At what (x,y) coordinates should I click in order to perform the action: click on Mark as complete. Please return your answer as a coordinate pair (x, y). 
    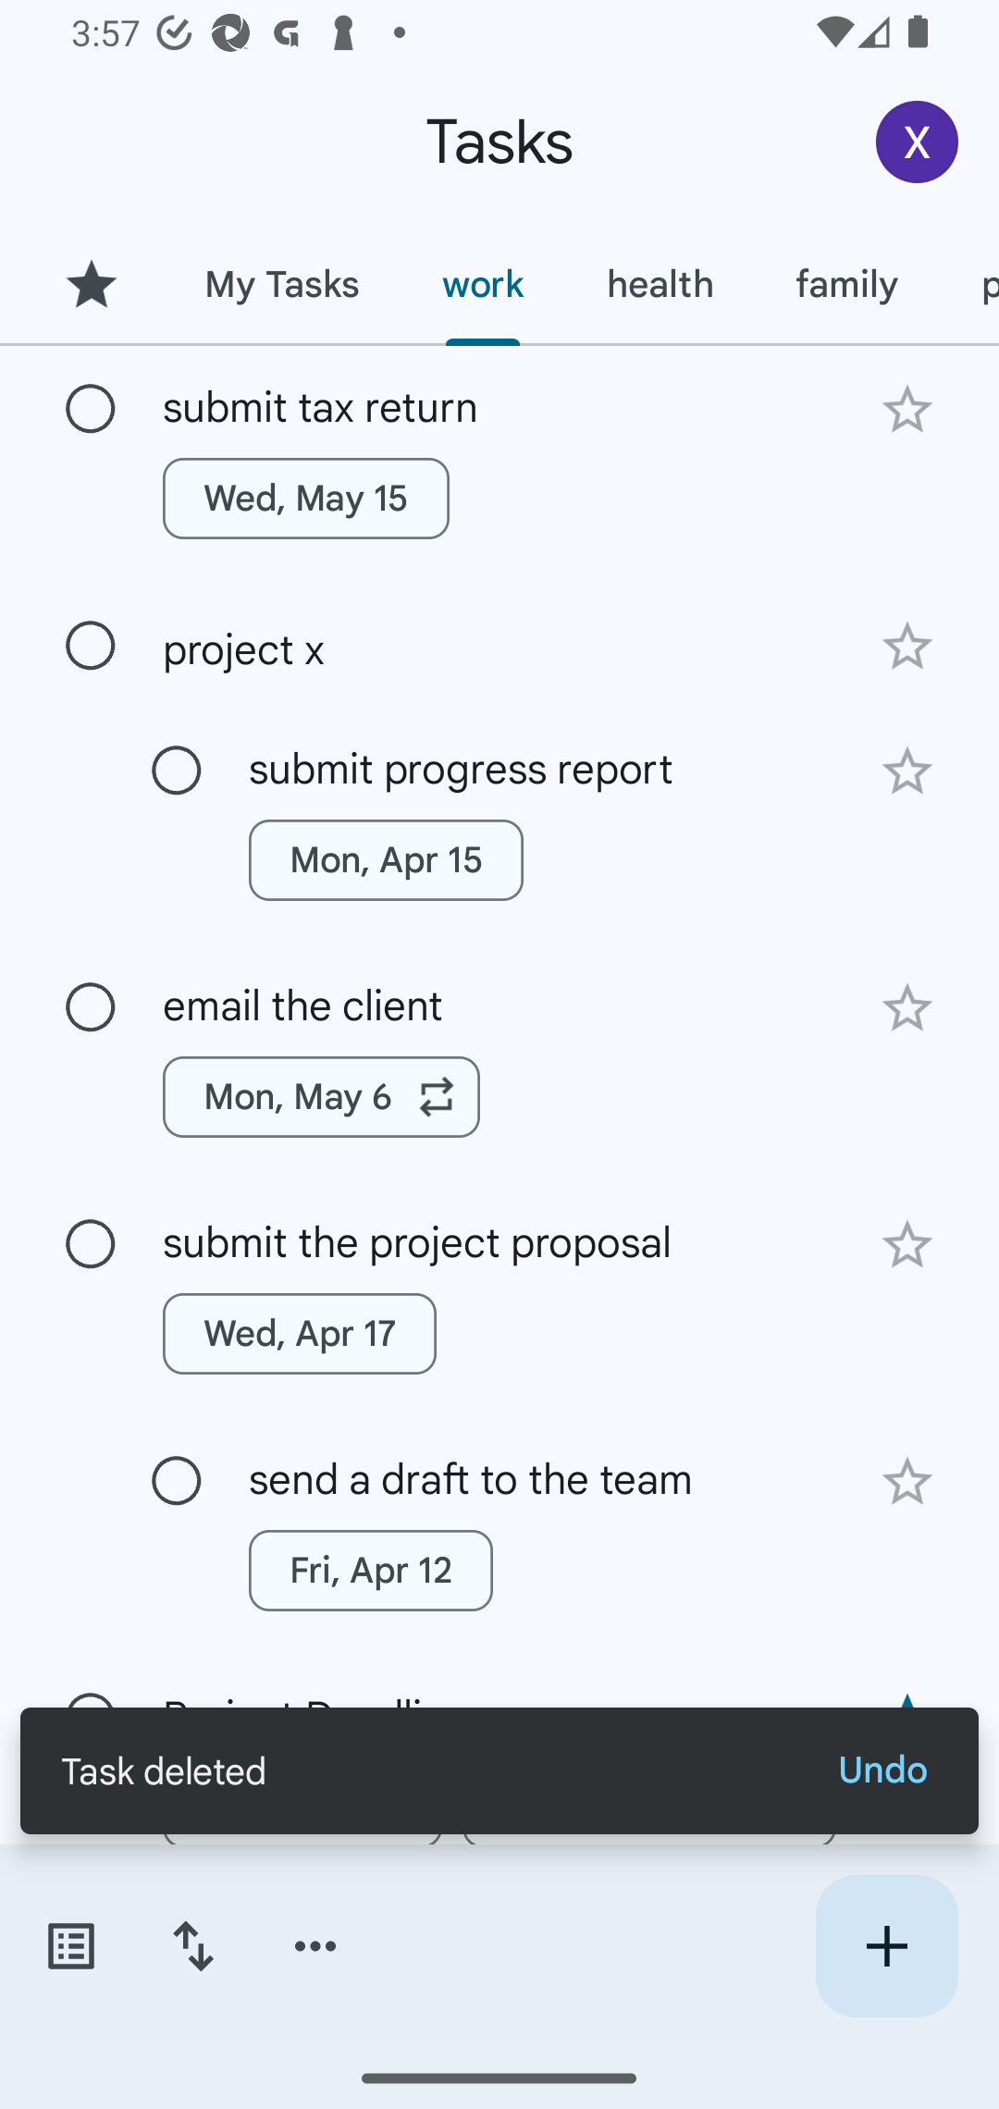
    Looking at the image, I should click on (177, 1481).